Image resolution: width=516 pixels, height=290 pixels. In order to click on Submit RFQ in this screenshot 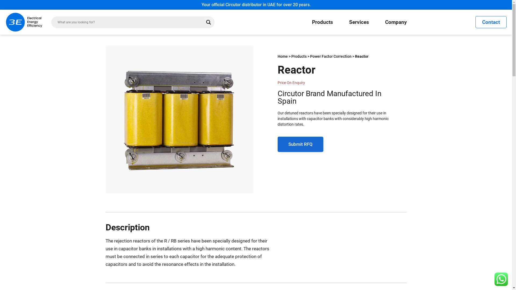, I will do `click(300, 144)`.